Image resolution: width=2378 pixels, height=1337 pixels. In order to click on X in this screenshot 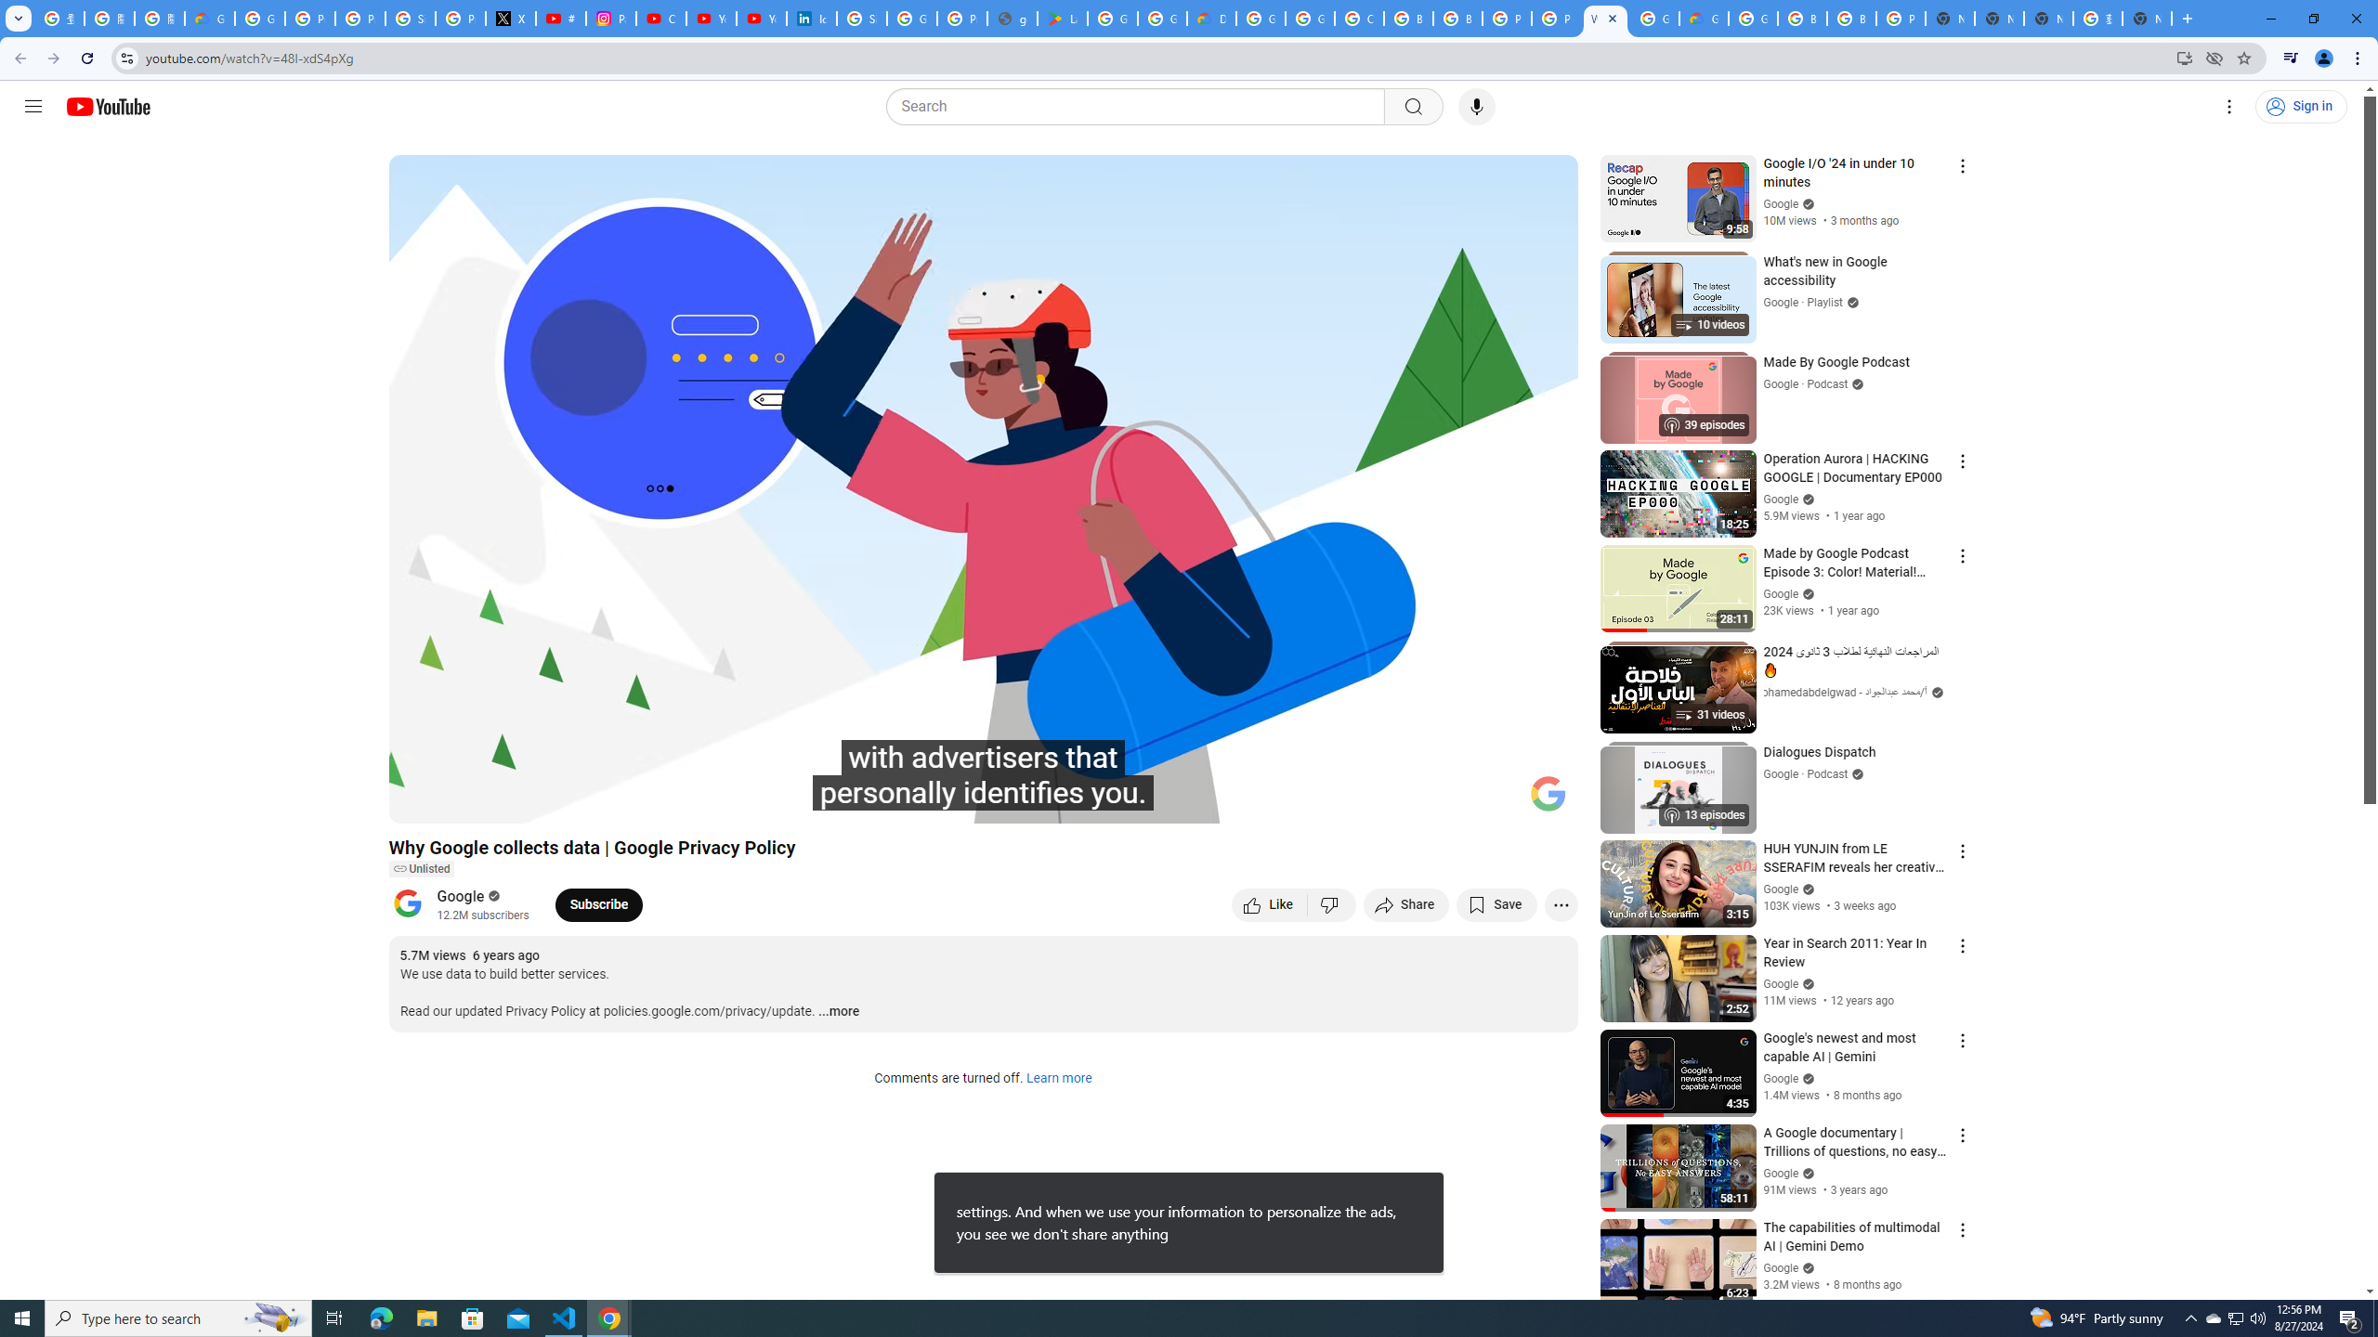, I will do `click(511, 19)`.